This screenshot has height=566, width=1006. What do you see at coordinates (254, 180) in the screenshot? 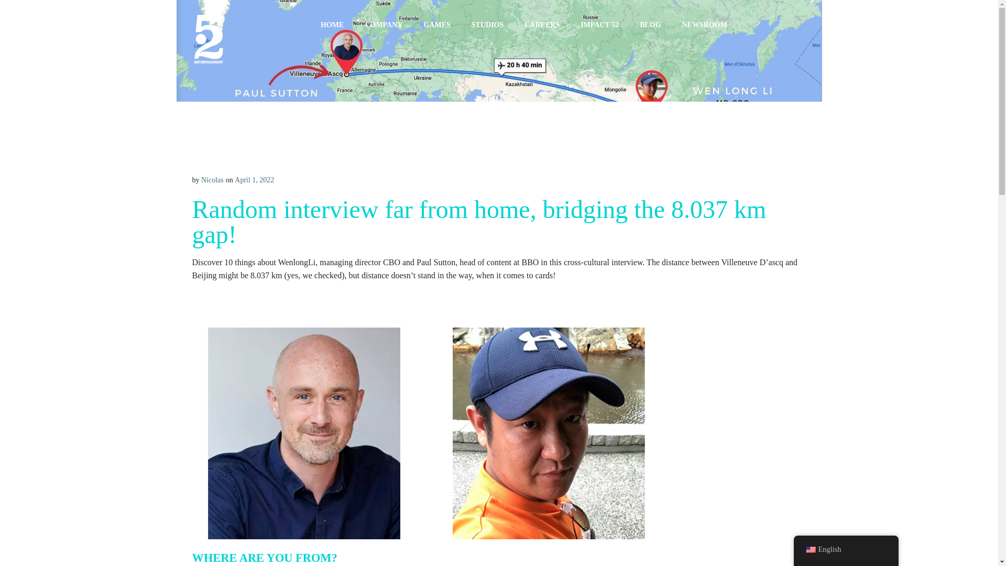
I see `April 1, 2022` at bounding box center [254, 180].